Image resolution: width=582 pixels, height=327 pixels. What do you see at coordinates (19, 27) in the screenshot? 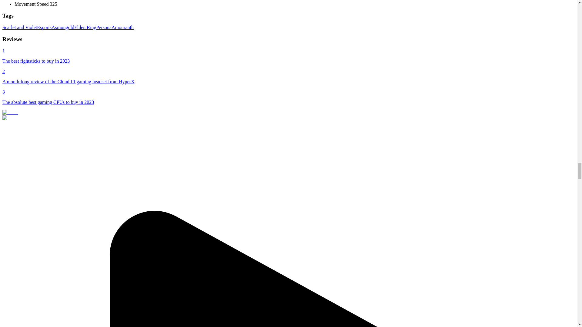
I see `Scarlet and Violet` at bounding box center [19, 27].